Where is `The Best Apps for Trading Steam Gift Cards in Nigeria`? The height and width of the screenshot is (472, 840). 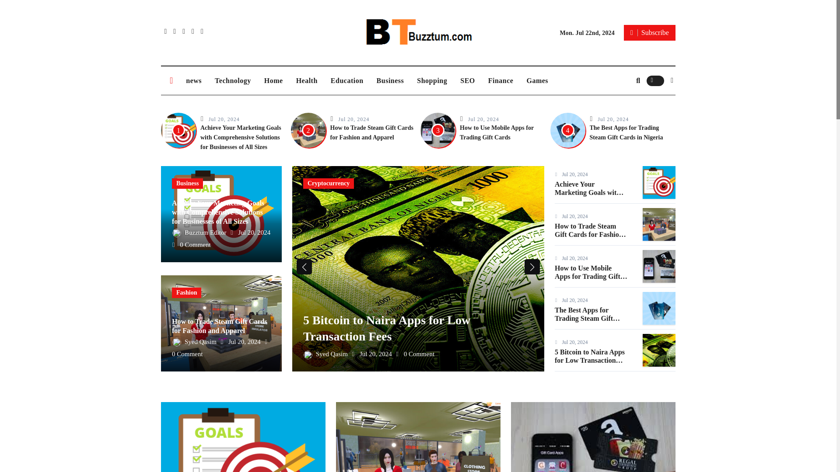 The Best Apps for Trading Steam Gift Cards in Nigeria is located at coordinates (626, 132).